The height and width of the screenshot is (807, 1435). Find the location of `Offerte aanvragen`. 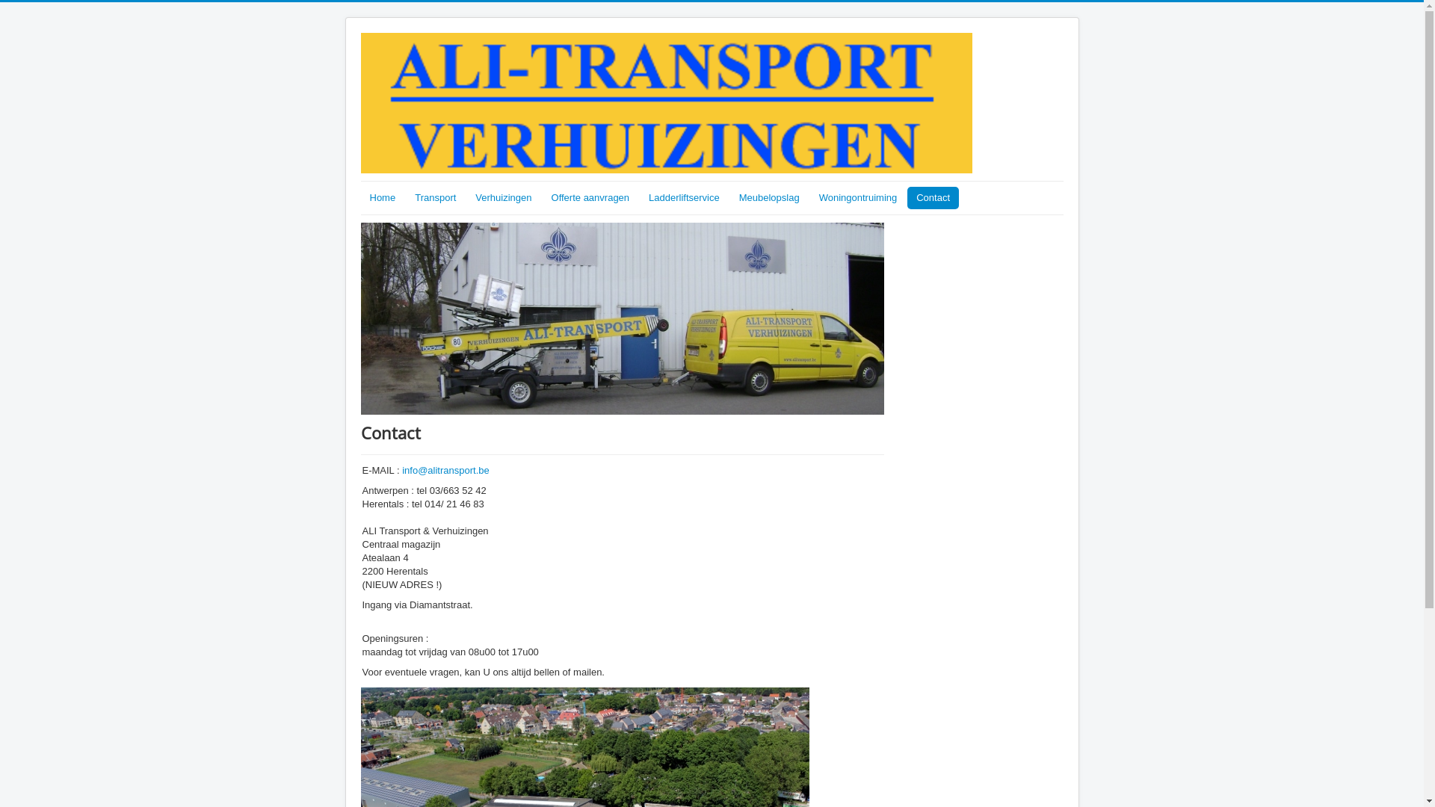

Offerte aanvragen is located at coordinates (590, 198).